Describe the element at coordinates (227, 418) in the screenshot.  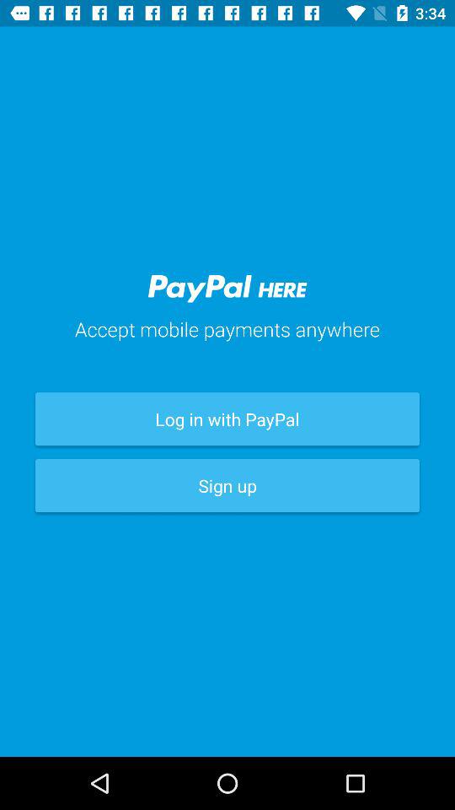
I see `turn off the log in with item` at that location.